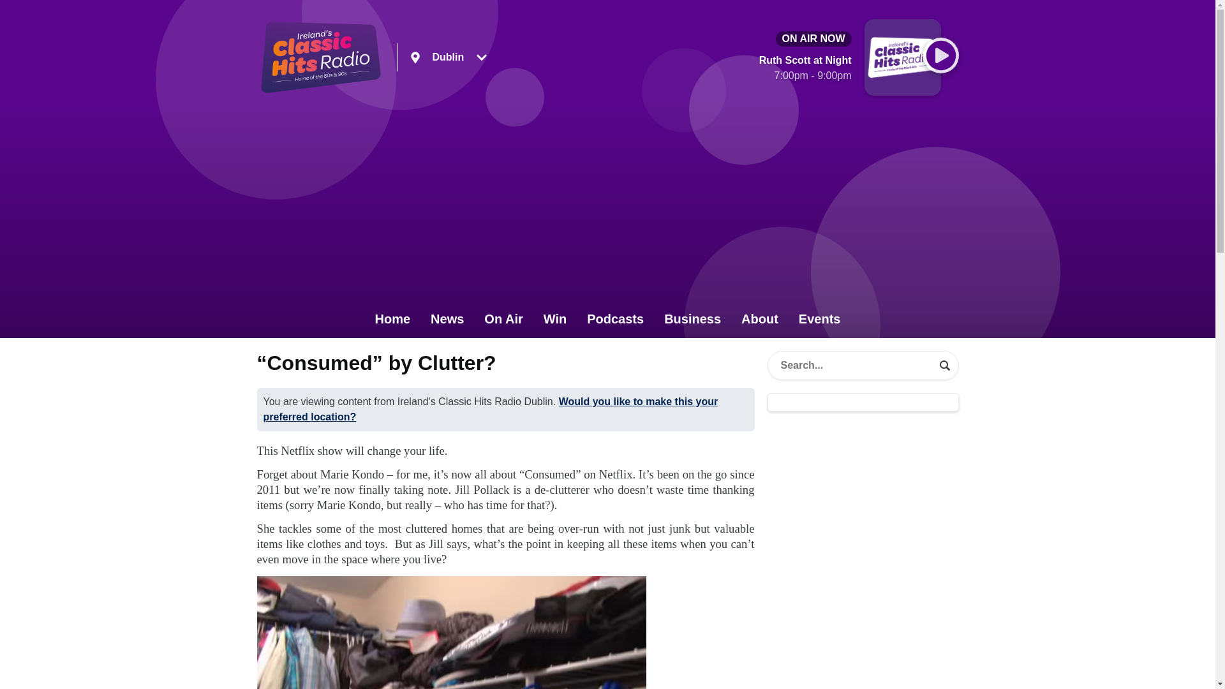 This screenshot has height=689, width=1225. What do you see at coordinates (555, 319) in the screenshot?
I see `Win` at bounding box center [555, 319].